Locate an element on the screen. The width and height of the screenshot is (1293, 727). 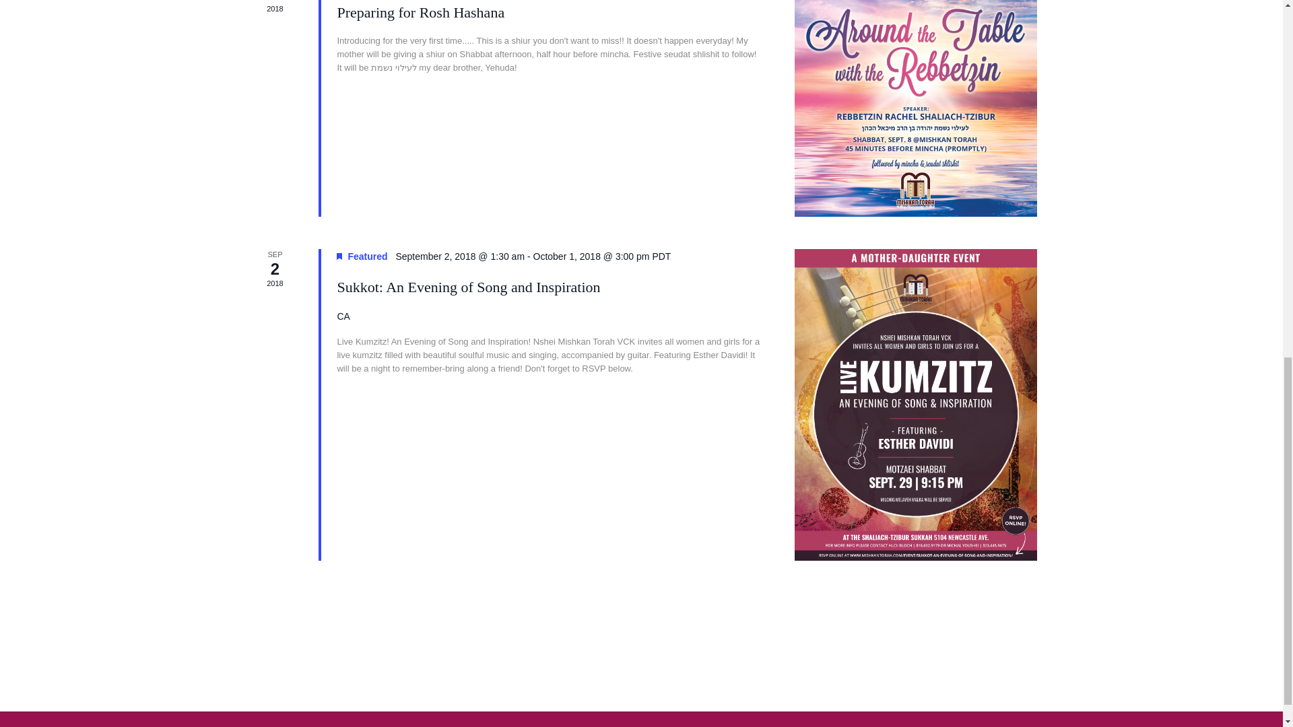
Sukkot: An Evening of Song and Inspiration is located at coordinates (916, 405).